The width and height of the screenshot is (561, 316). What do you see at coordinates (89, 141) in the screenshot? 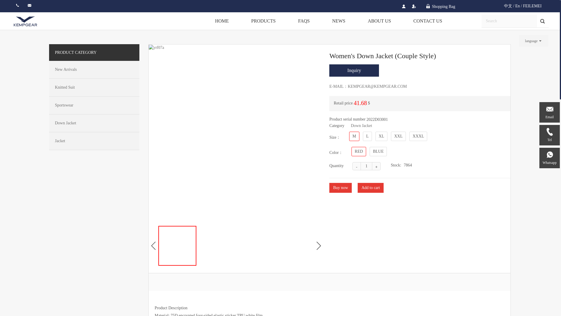
I see `Jacket` at bounding box center [89, 141].